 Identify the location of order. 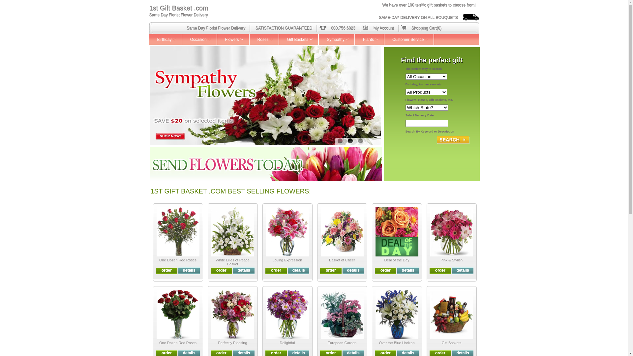
(440, 270).